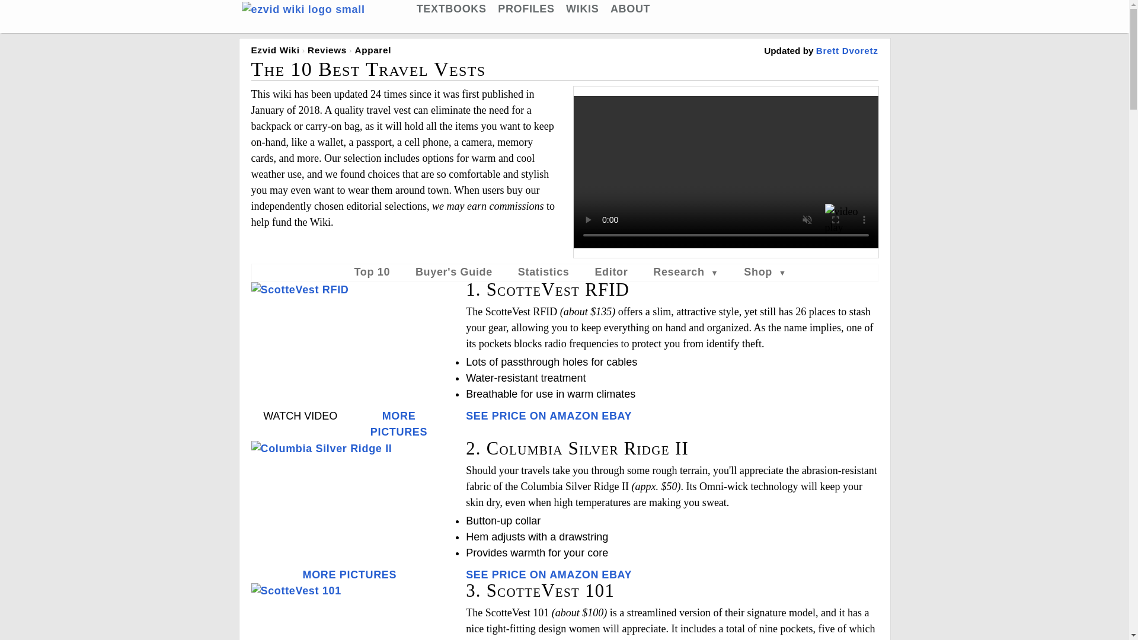 The image size is (1138, 640). I want to click on SEE PRICE ON AMAZON, so click(532, 416).